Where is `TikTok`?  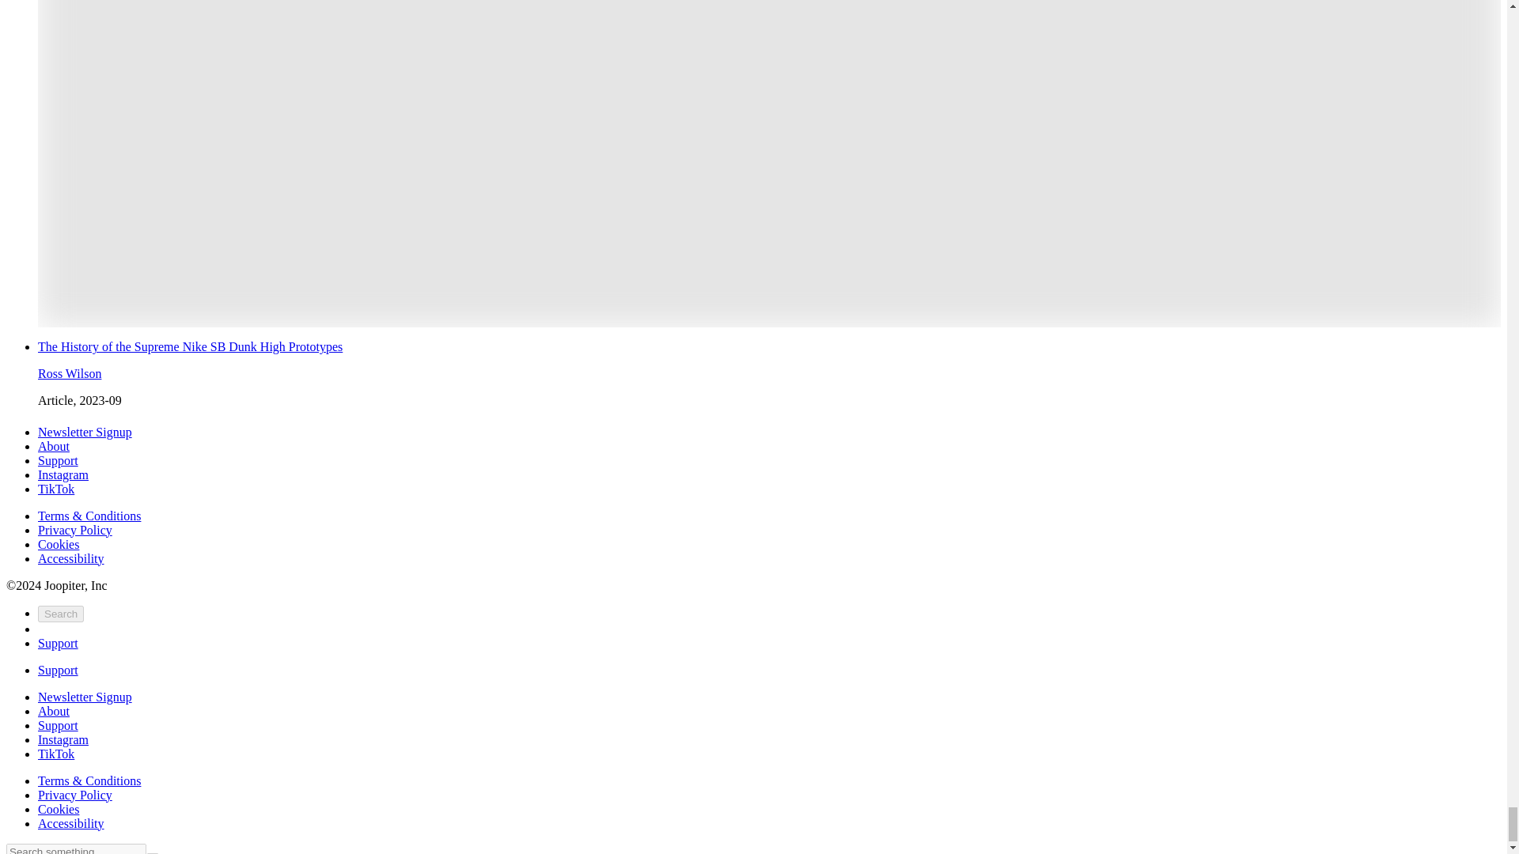 TikTok is located at coordinates (56, 489).